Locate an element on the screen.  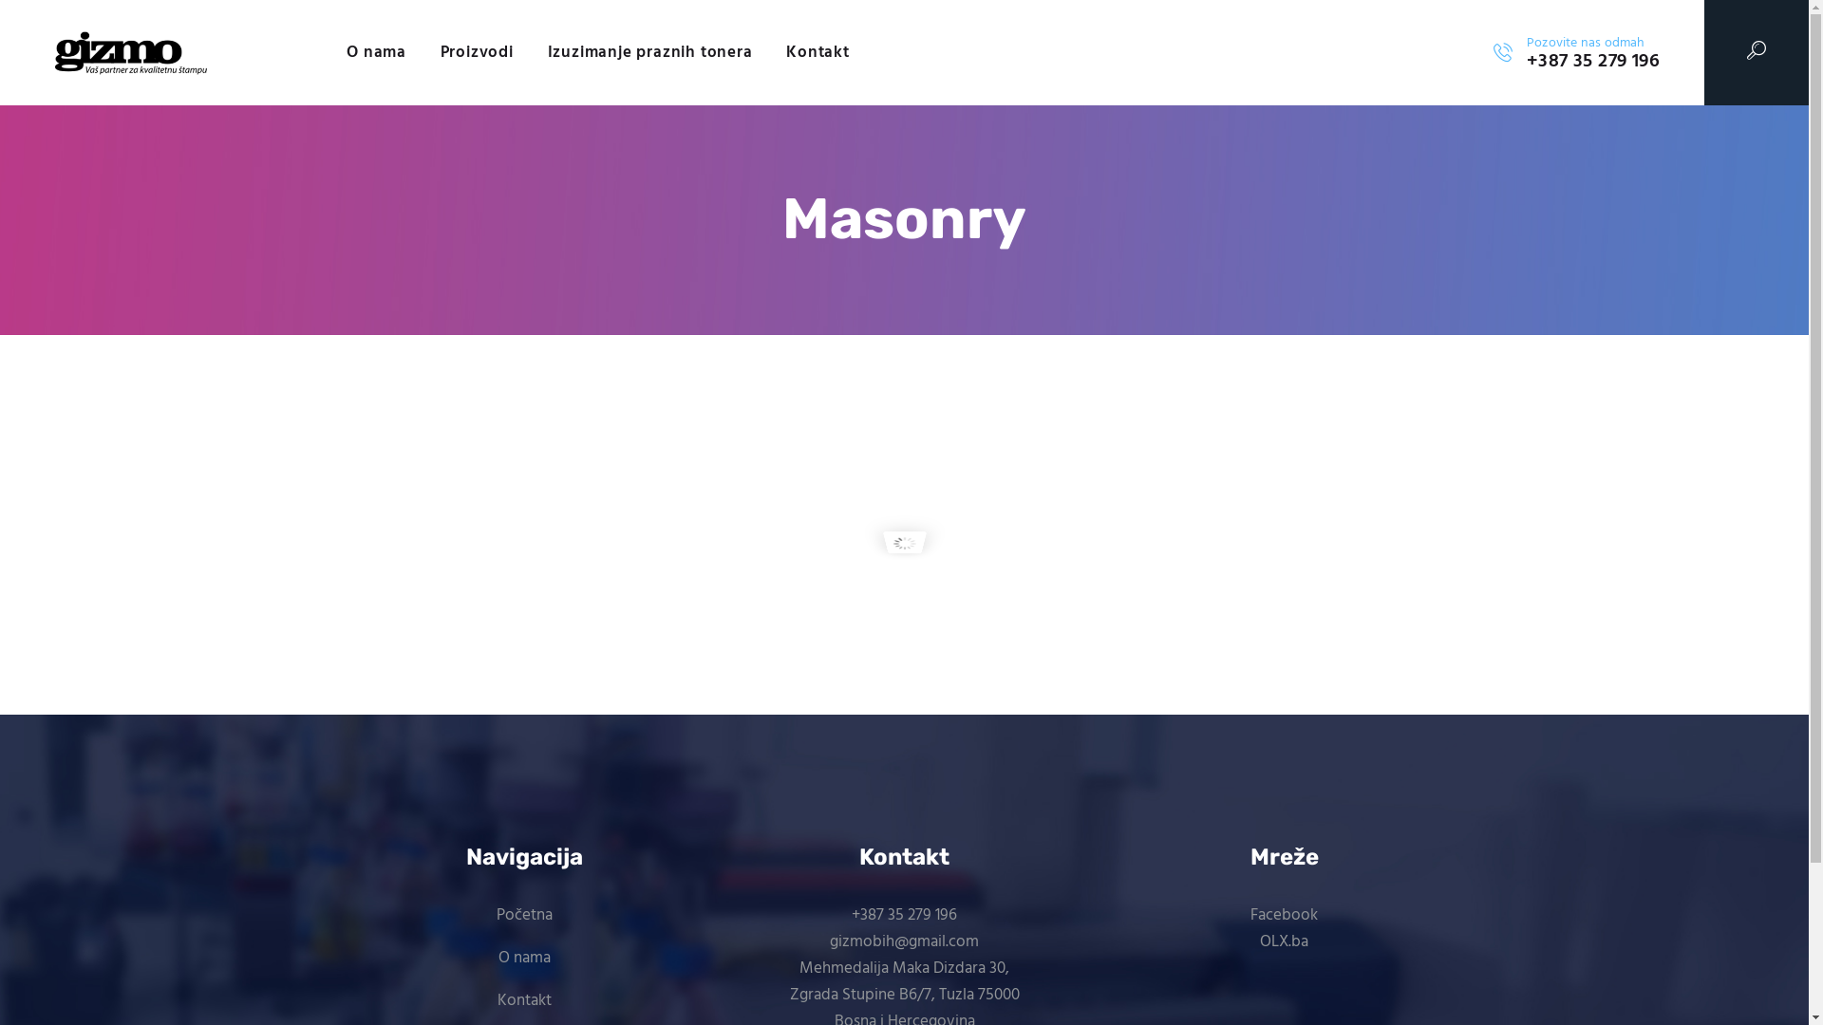
Kontakt is located at coordinates (524, 1000).